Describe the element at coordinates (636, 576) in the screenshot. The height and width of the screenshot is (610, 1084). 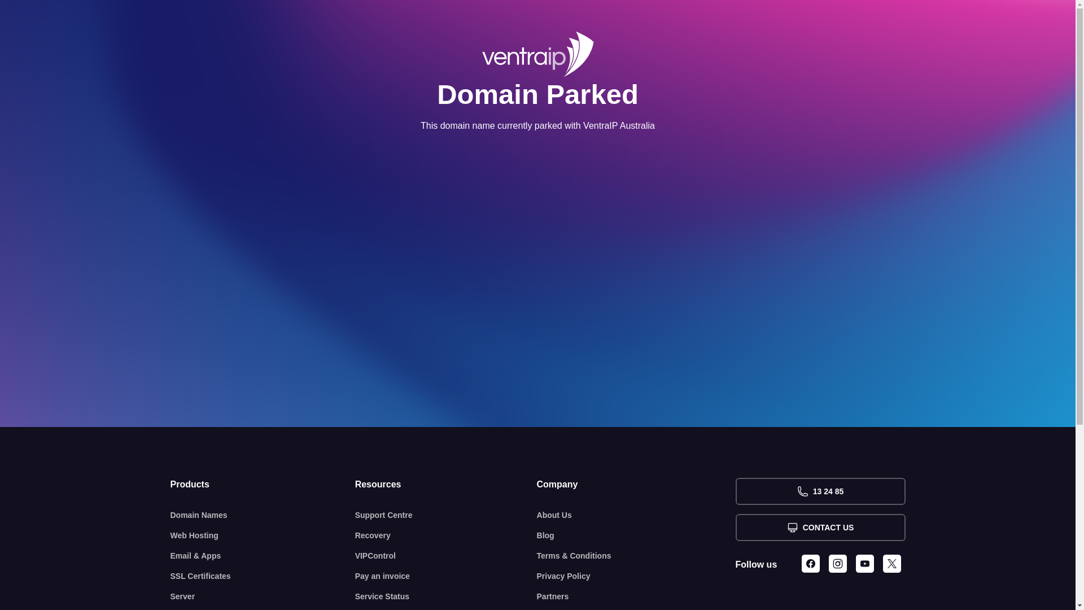
I see `Privacy Policy` at that location.